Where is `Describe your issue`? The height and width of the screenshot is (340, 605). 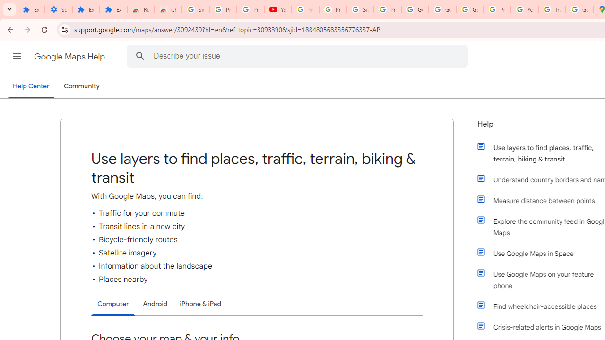
Describe your issue is located at coordinates (299, 56).